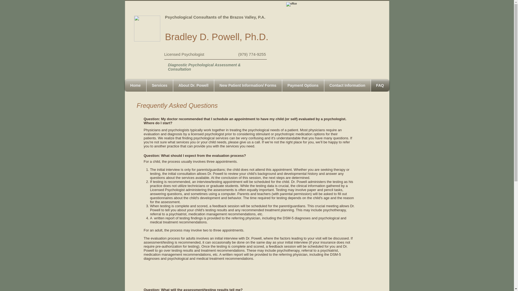 Image resolution: width=518 pixels, height=291 pixels. I want to click on Payment Options, so click(303, 85).